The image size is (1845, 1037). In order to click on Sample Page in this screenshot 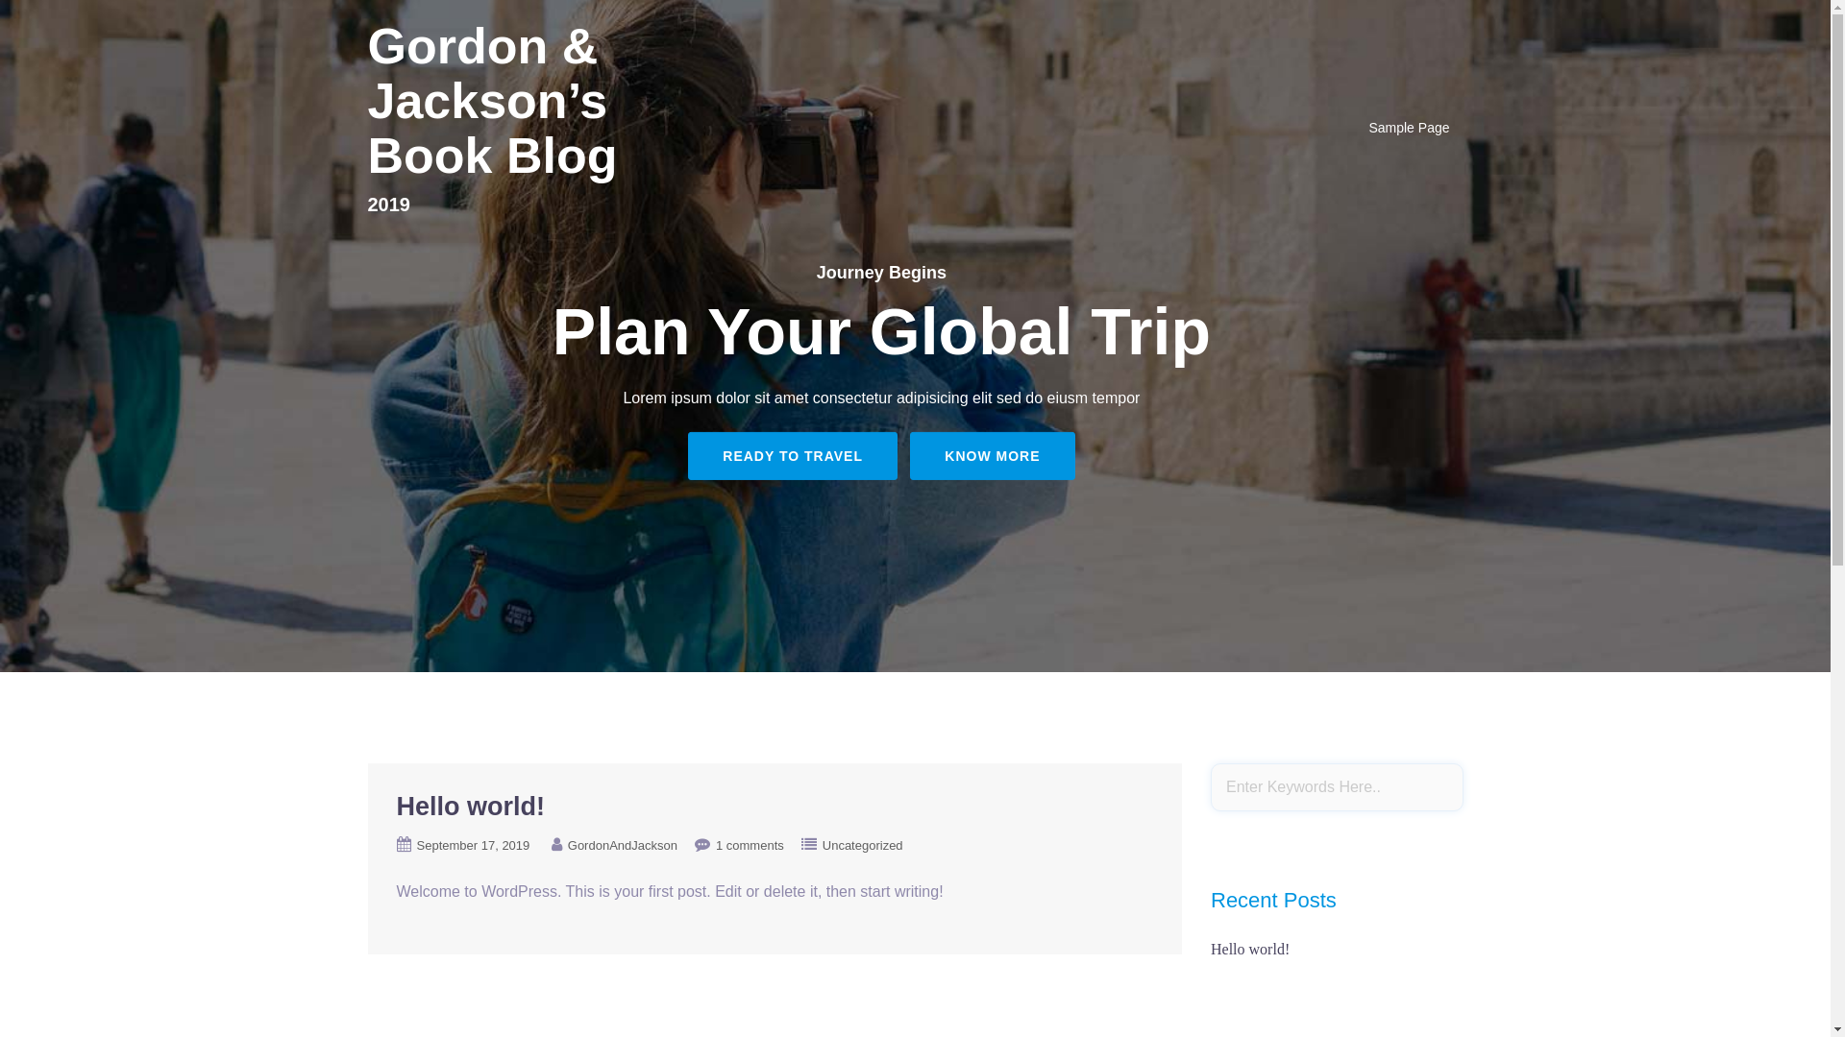, I will do `click(1409, 129)`.